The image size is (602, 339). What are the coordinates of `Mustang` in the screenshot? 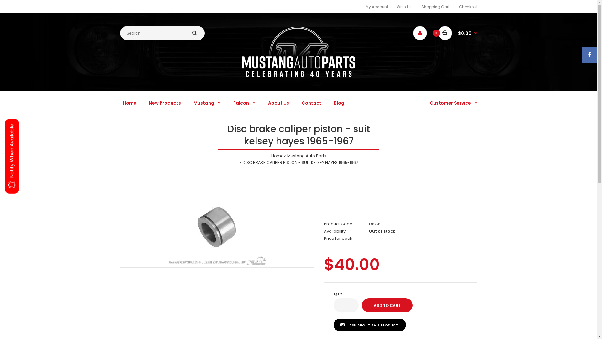 It's located at (207, 102).